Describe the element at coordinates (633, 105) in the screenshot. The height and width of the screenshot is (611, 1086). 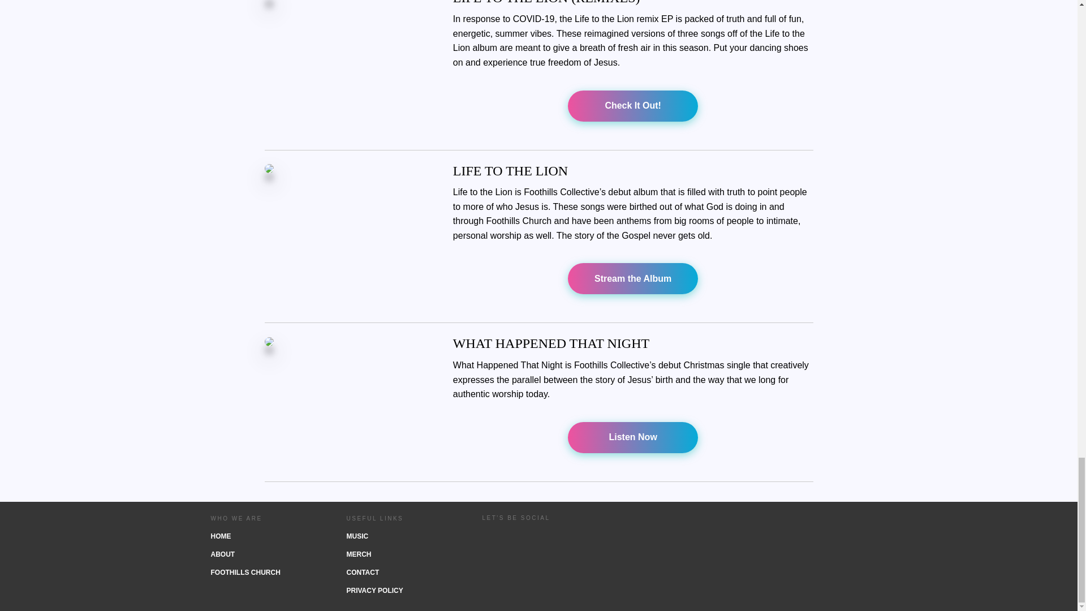
I see `Check It Out!` at that location.